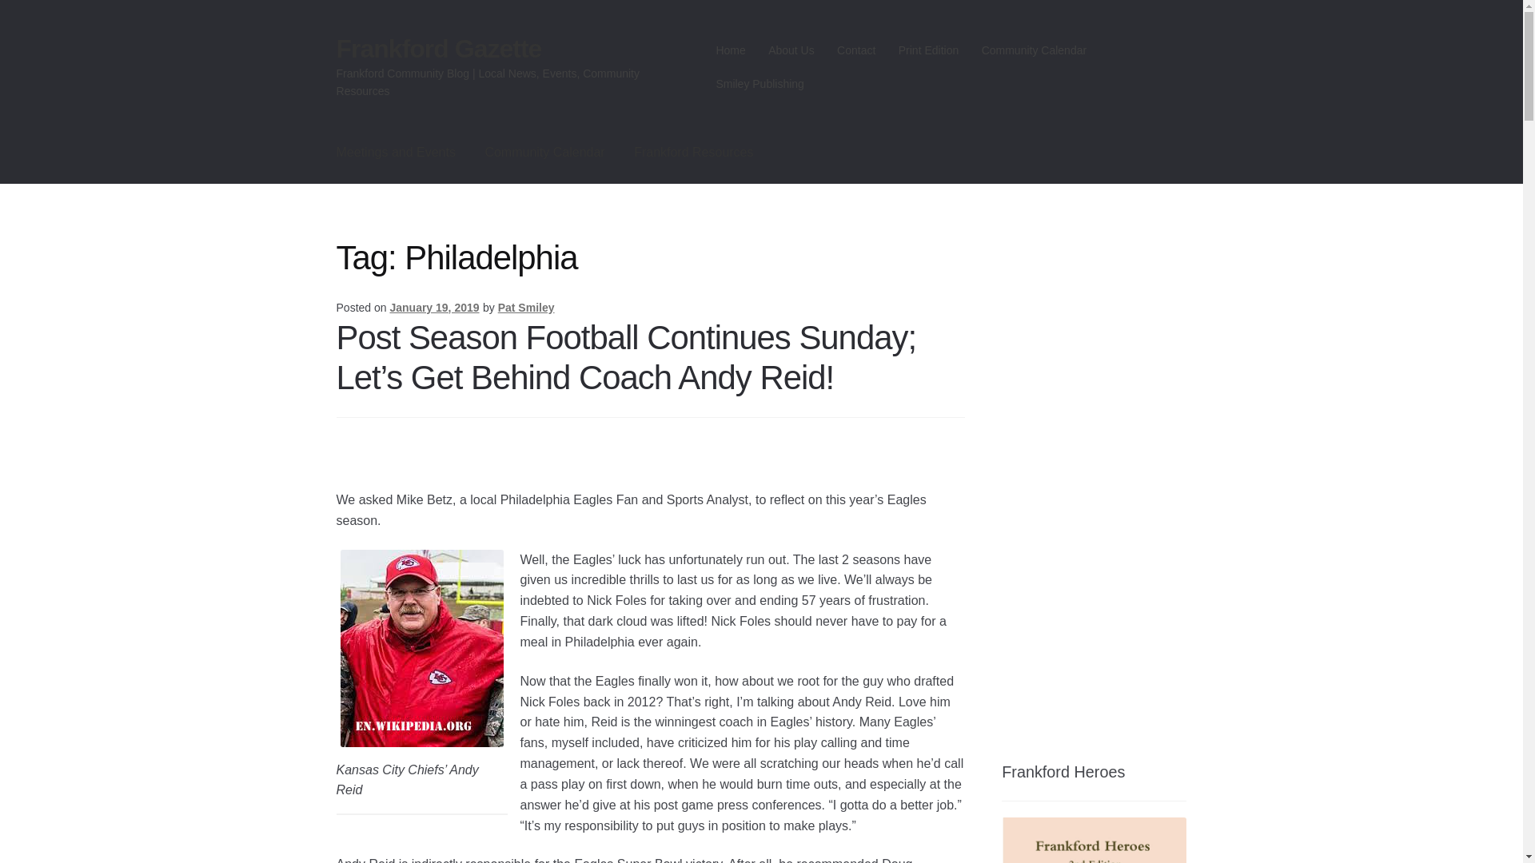 This screenshot has width=1535, height=863. I want to click on About Us, so click(791, 50).